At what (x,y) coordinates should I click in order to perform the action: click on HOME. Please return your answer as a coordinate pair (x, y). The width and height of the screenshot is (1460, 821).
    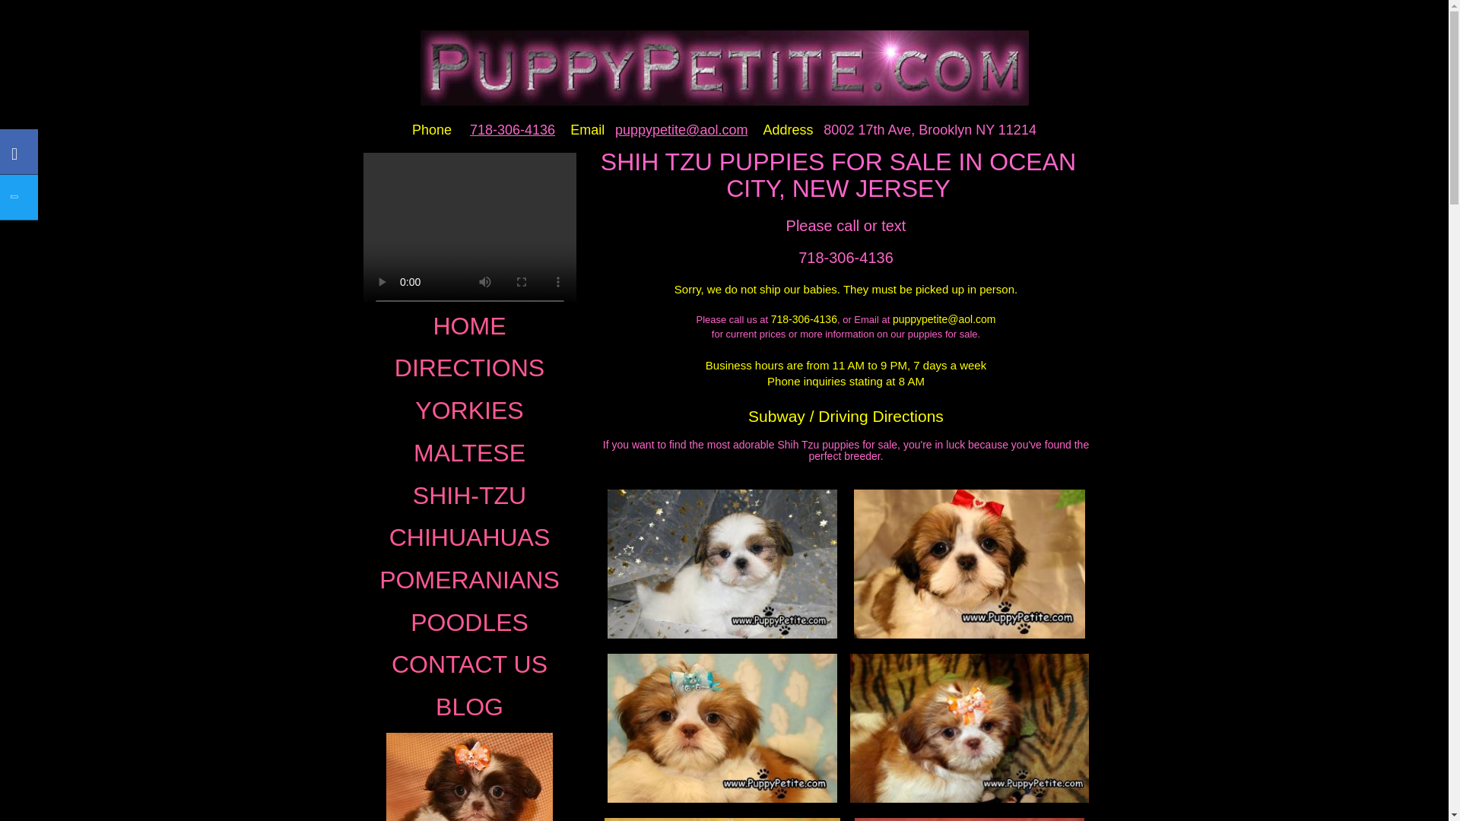
    Looking at the image, I should click on (468, 327).